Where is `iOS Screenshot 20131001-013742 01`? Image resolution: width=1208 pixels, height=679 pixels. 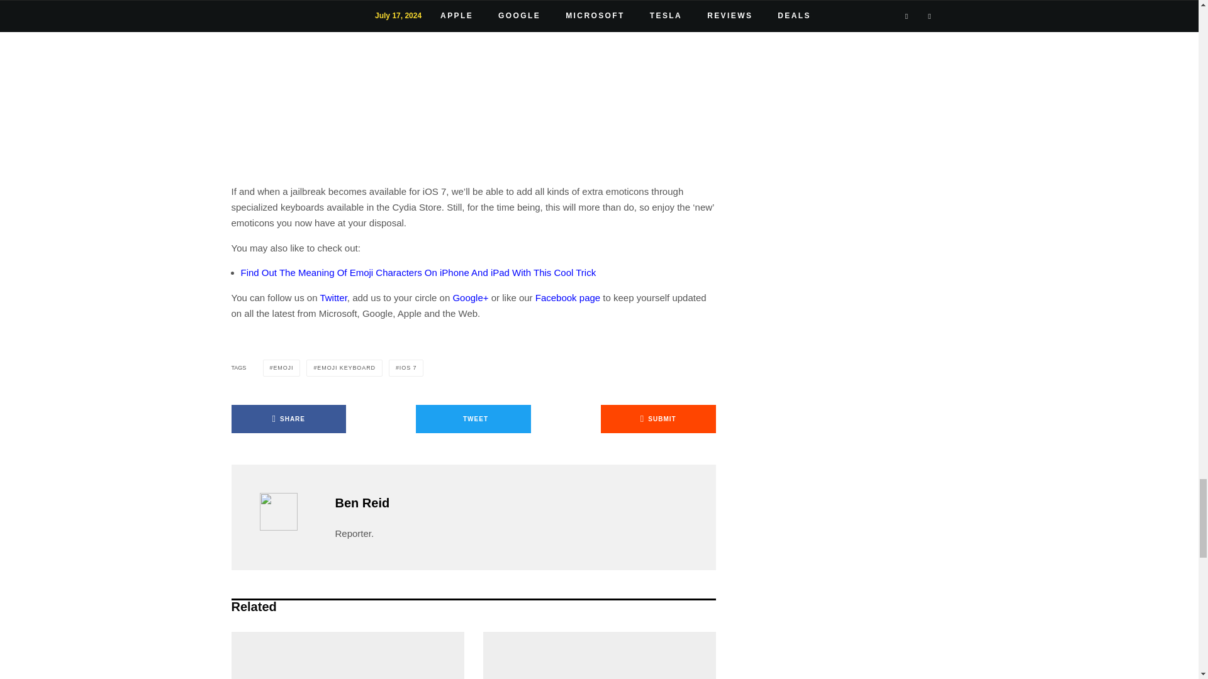 iOS Screenshot 20131001-013742 01 is located at coordinates (473, 87).